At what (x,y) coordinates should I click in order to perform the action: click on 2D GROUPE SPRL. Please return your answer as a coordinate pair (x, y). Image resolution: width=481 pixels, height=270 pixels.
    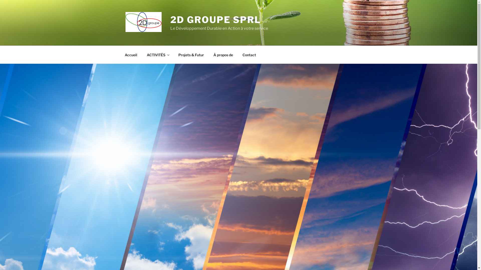
    Looking at the image, I should click on (216, 20).